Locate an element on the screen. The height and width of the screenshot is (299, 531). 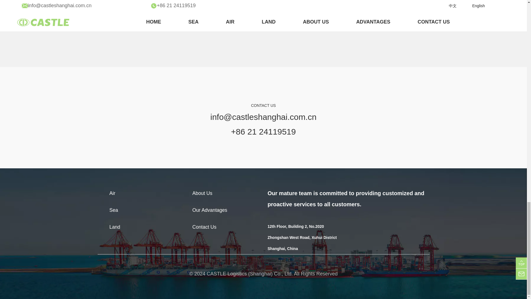
Sea is located at coordinates (113, 210).